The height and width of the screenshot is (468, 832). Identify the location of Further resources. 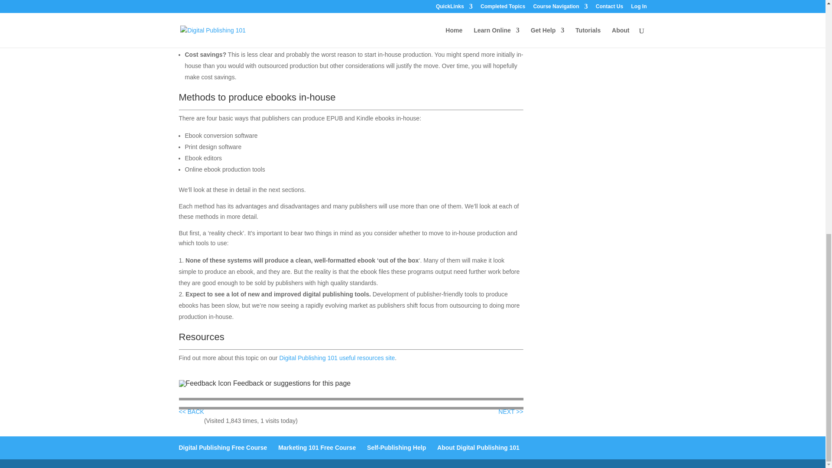
(336, 357).